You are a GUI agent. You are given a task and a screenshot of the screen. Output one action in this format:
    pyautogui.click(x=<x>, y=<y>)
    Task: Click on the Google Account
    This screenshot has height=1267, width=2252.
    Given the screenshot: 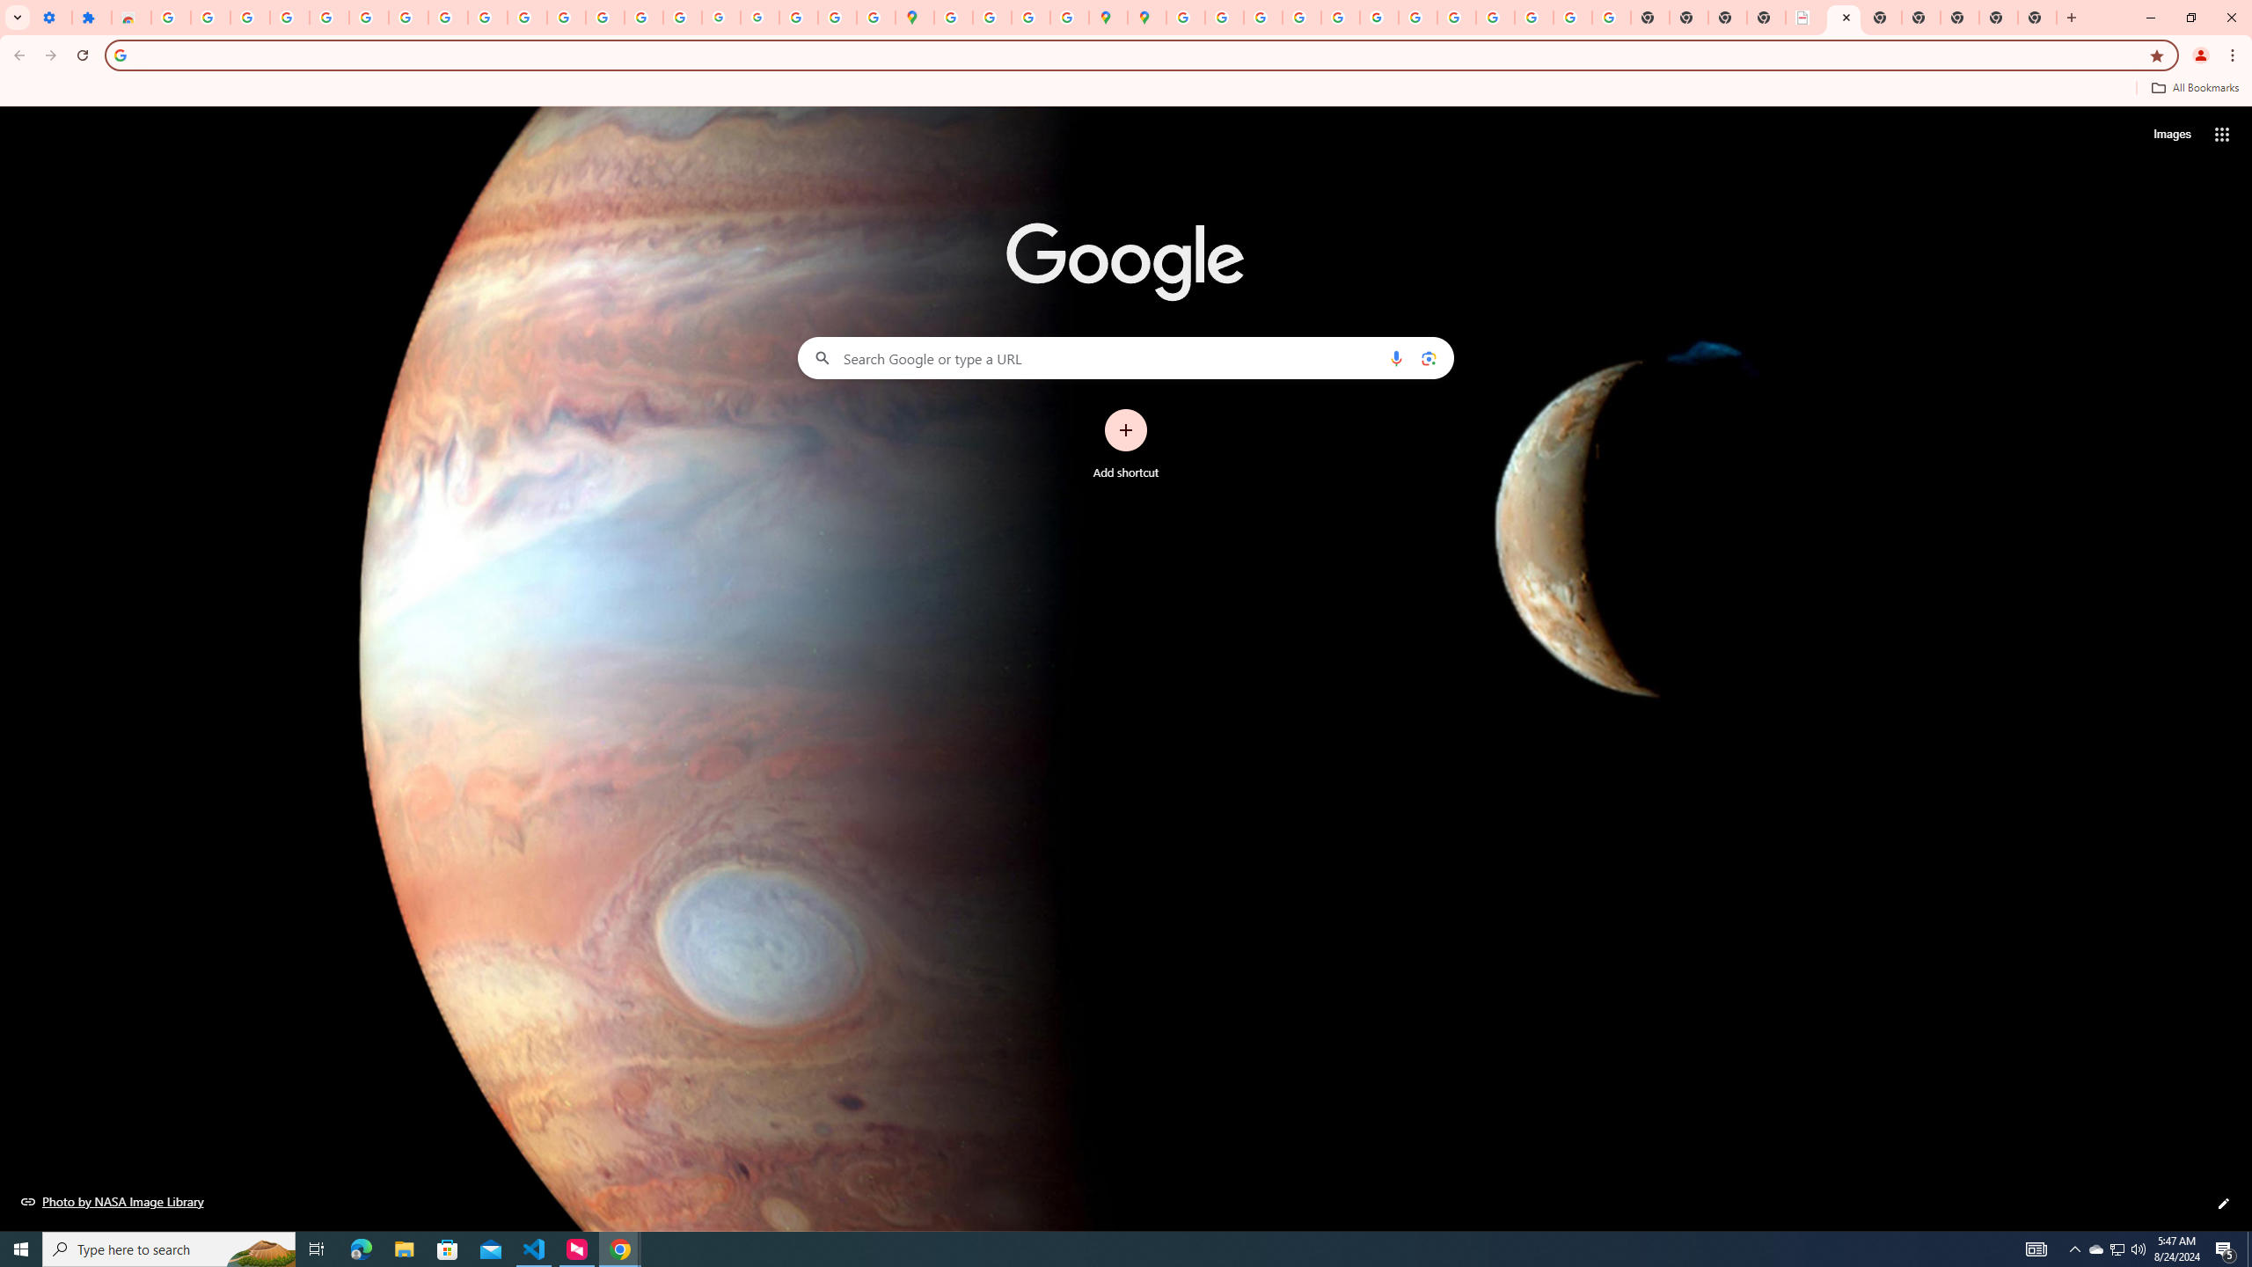 What is the action you would take?
    pyautogui.click(x=448, y=18)
    